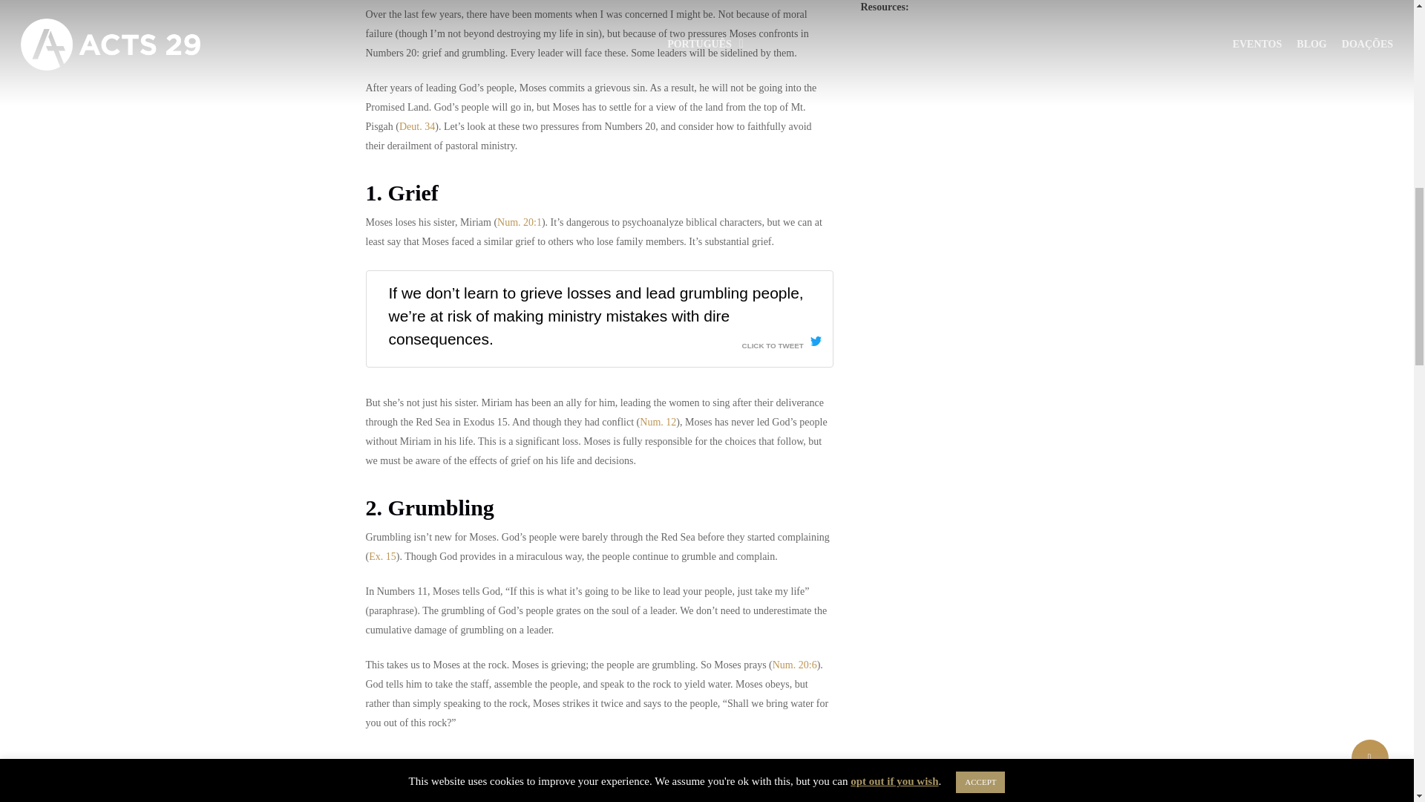 The height and width of the screenshot is (802, 1425). Describe the element at coordinates (520, 221) in the screenshot. I see `Num. 20:1` at that location.